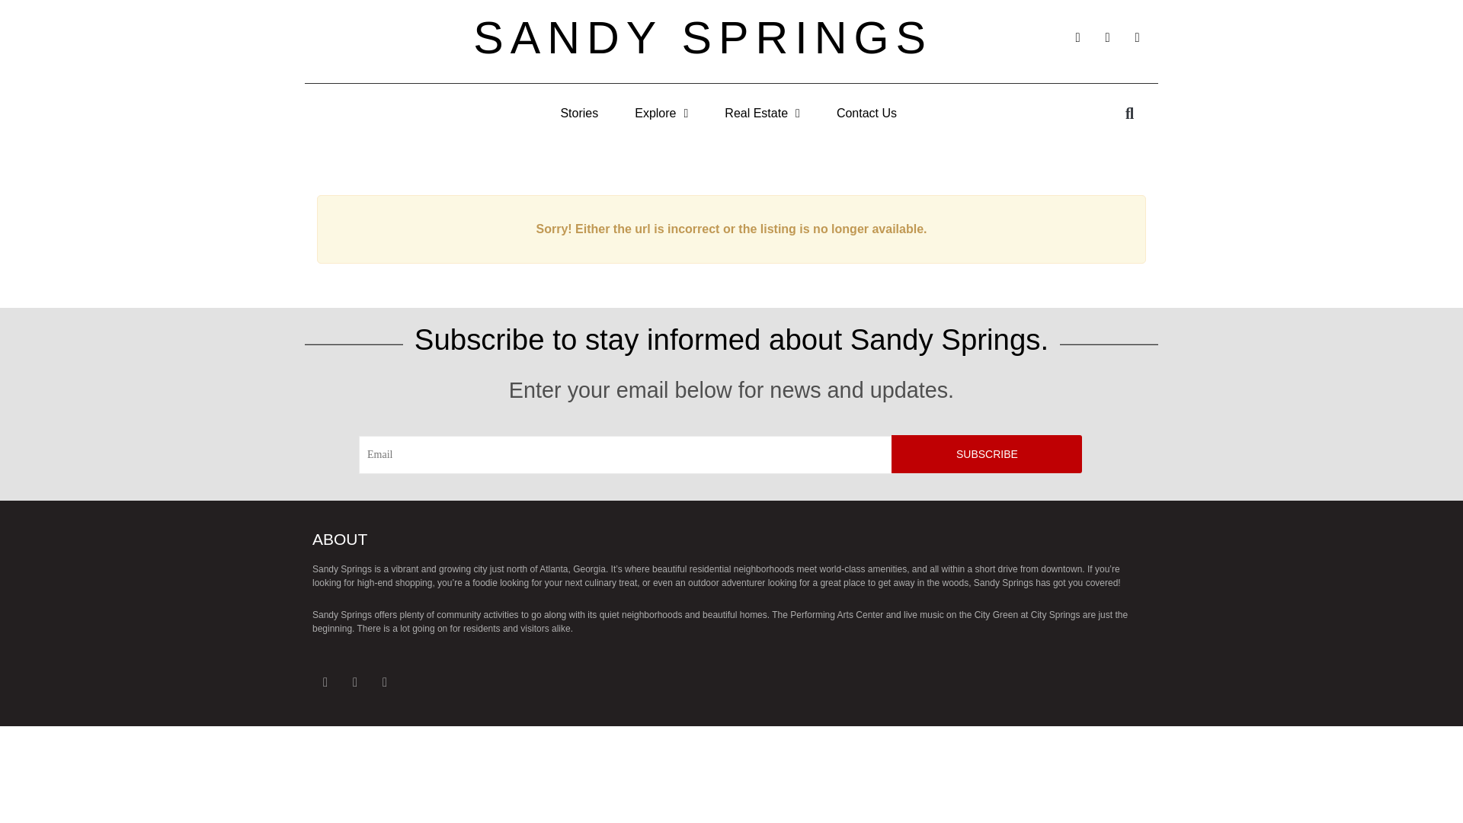  I want to click on SANDY SPRINGS, so click(703, 38).